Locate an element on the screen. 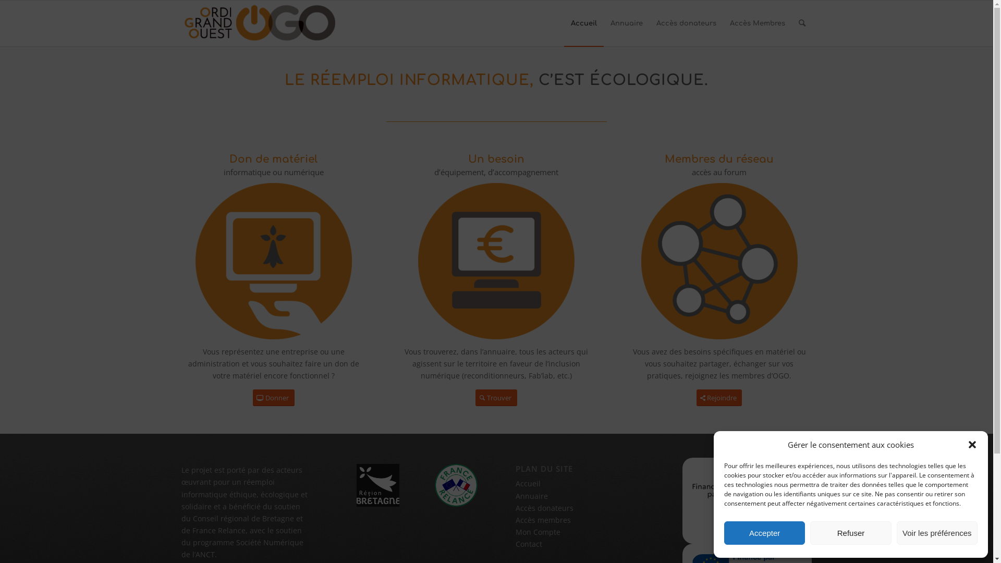  Annuaire is located at coordinates (532, 496).